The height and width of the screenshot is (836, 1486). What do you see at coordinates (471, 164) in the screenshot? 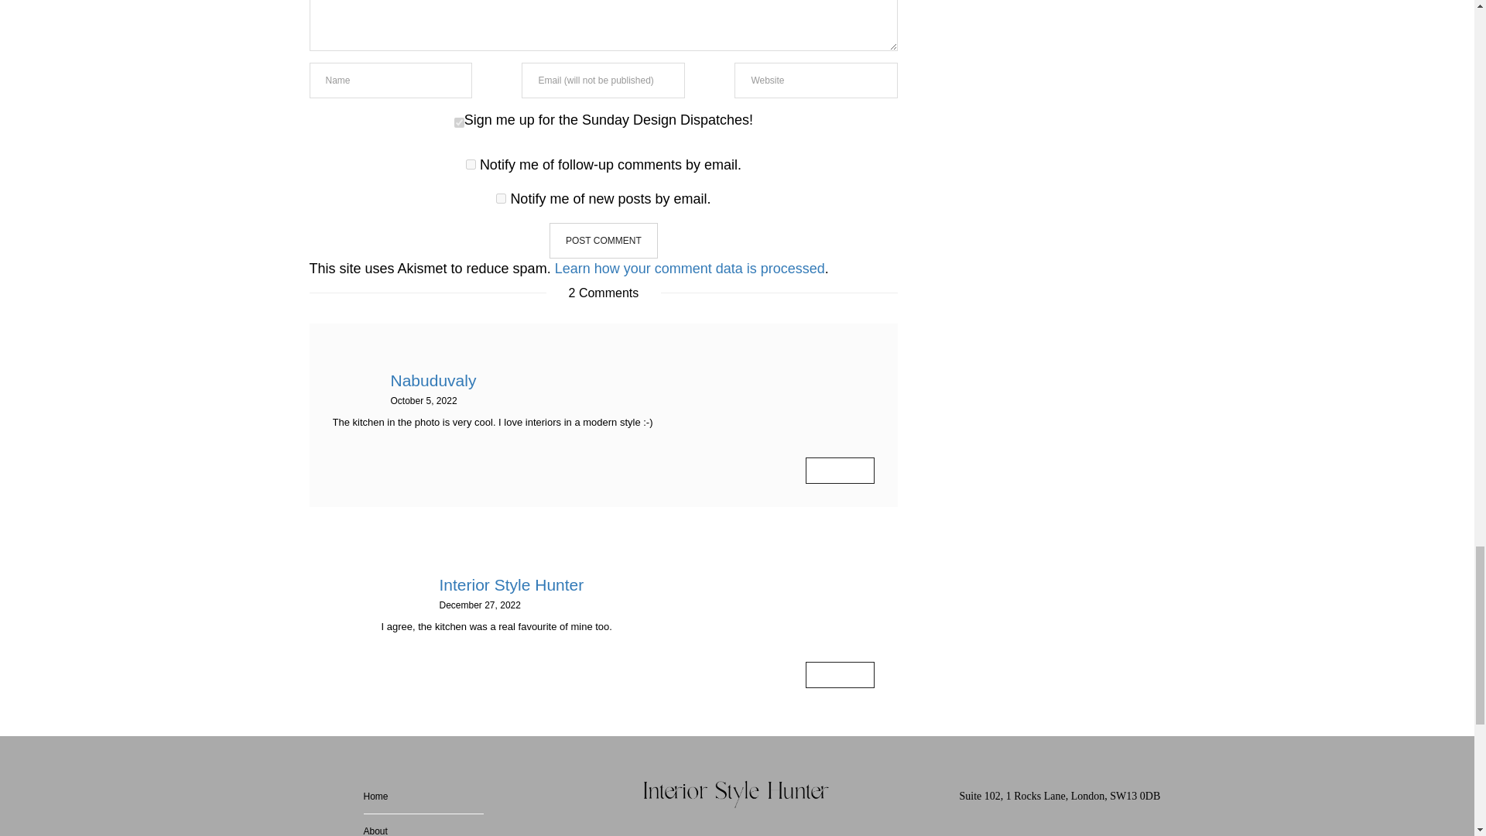
I see `subscribe` at bounding box center [471, 164].